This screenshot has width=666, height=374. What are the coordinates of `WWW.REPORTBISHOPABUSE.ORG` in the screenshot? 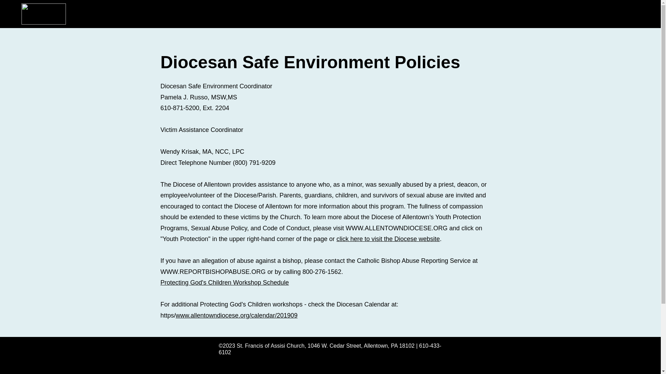 It's located at (213, 271).